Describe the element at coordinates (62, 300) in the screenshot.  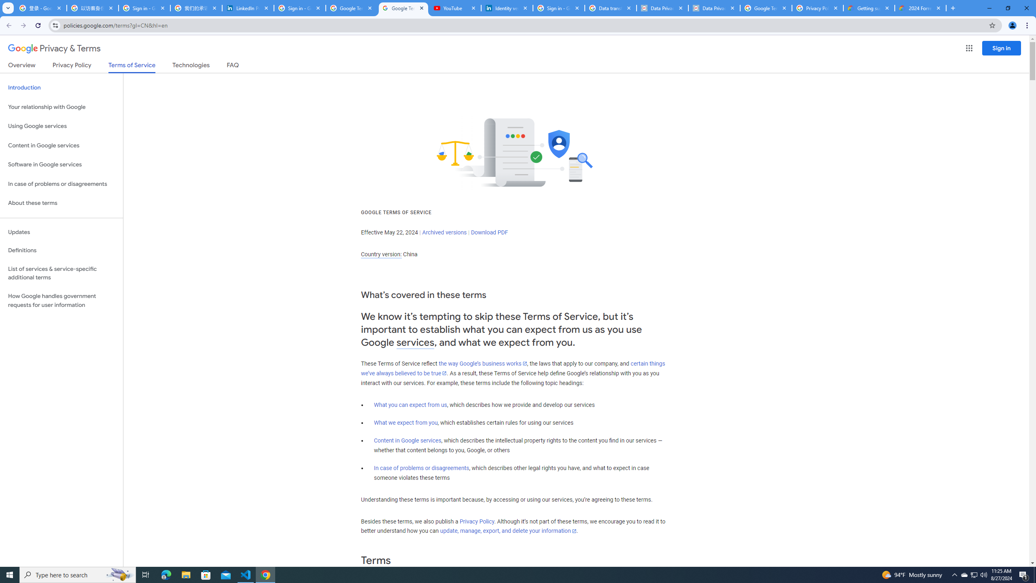
I see `How Google handles government requests for user information` at that location.